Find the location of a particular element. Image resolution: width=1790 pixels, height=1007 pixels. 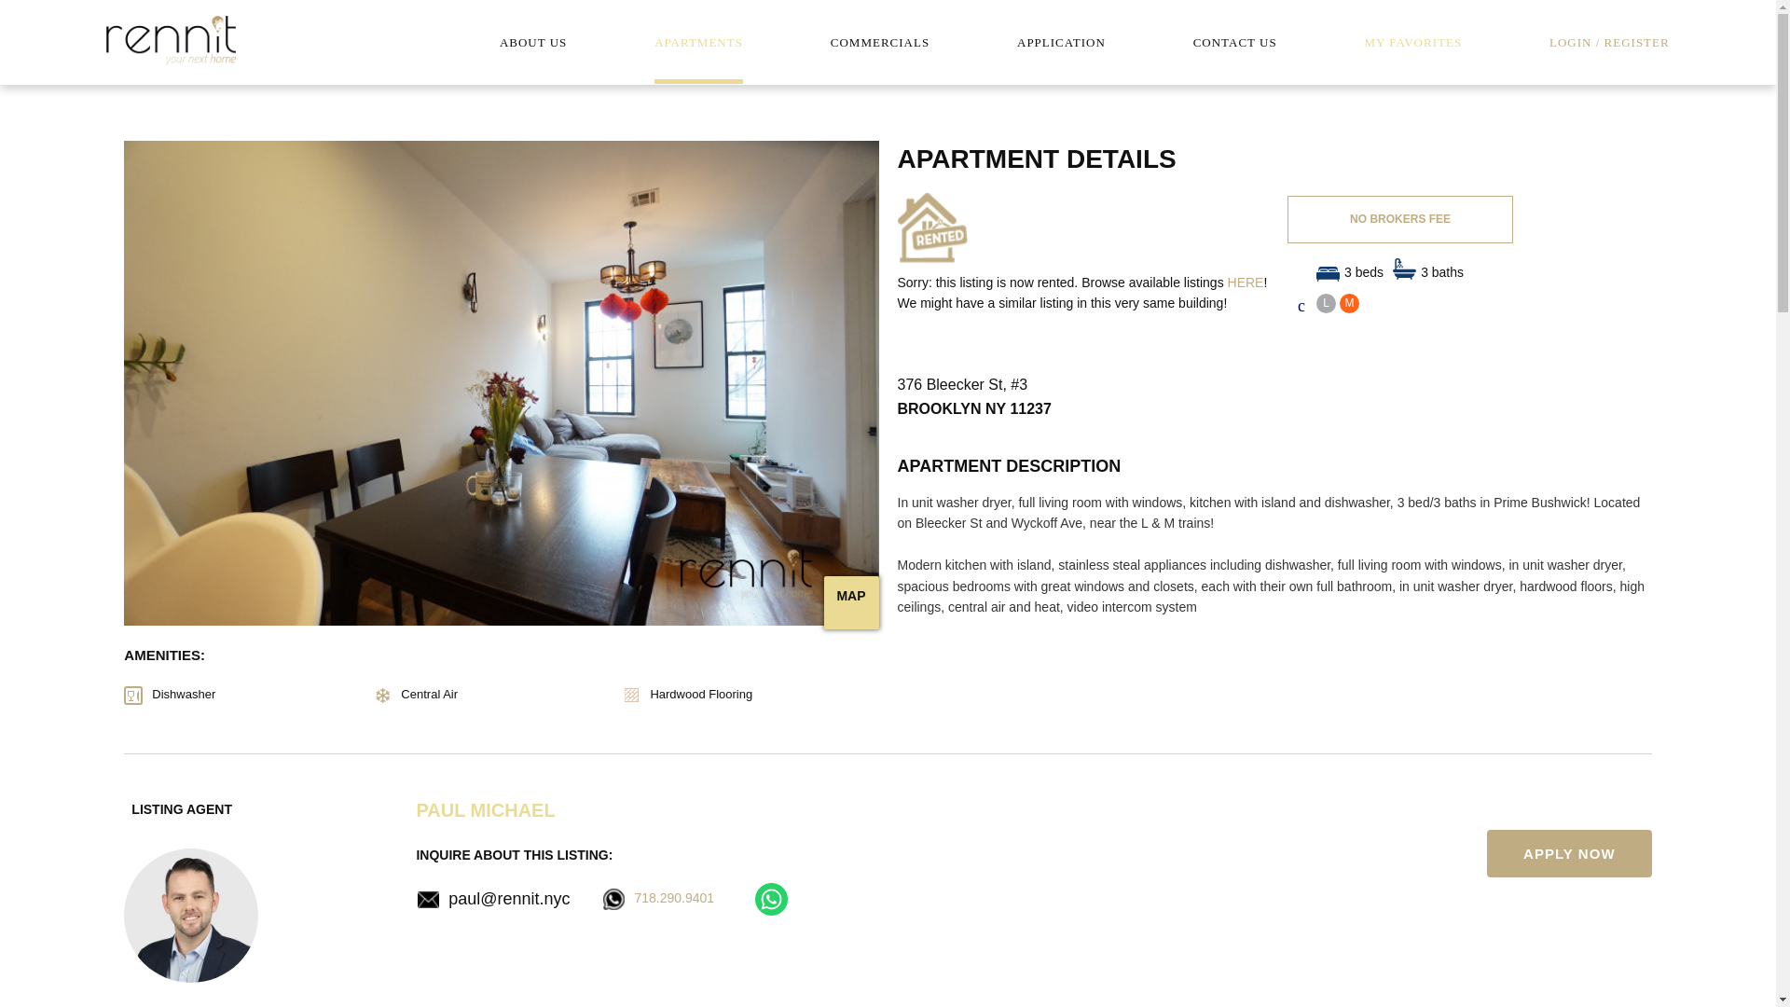

718.290.9401 is located at coordinates (673, 897).